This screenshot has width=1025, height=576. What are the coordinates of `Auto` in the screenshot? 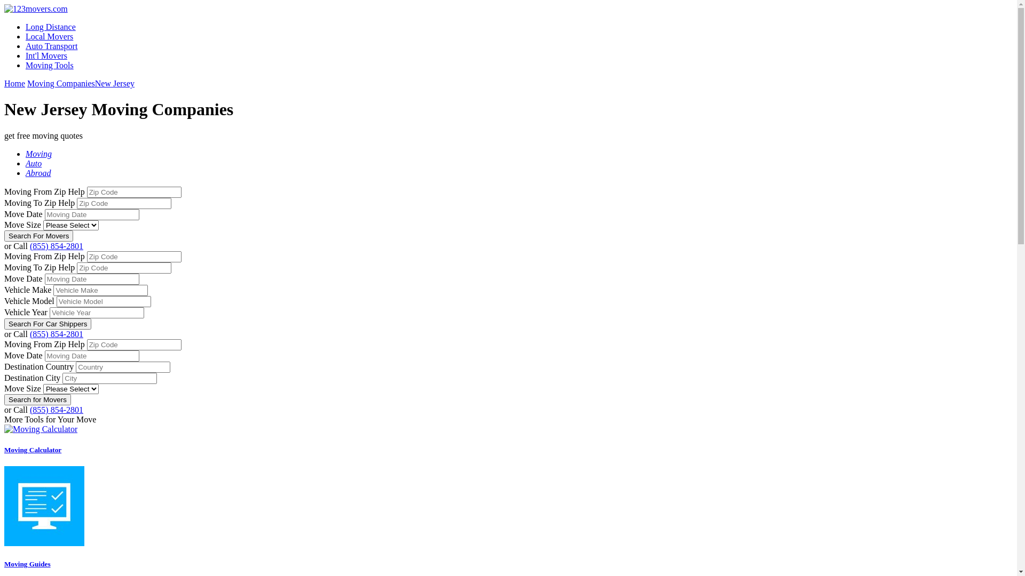 It's located at (34, 163).